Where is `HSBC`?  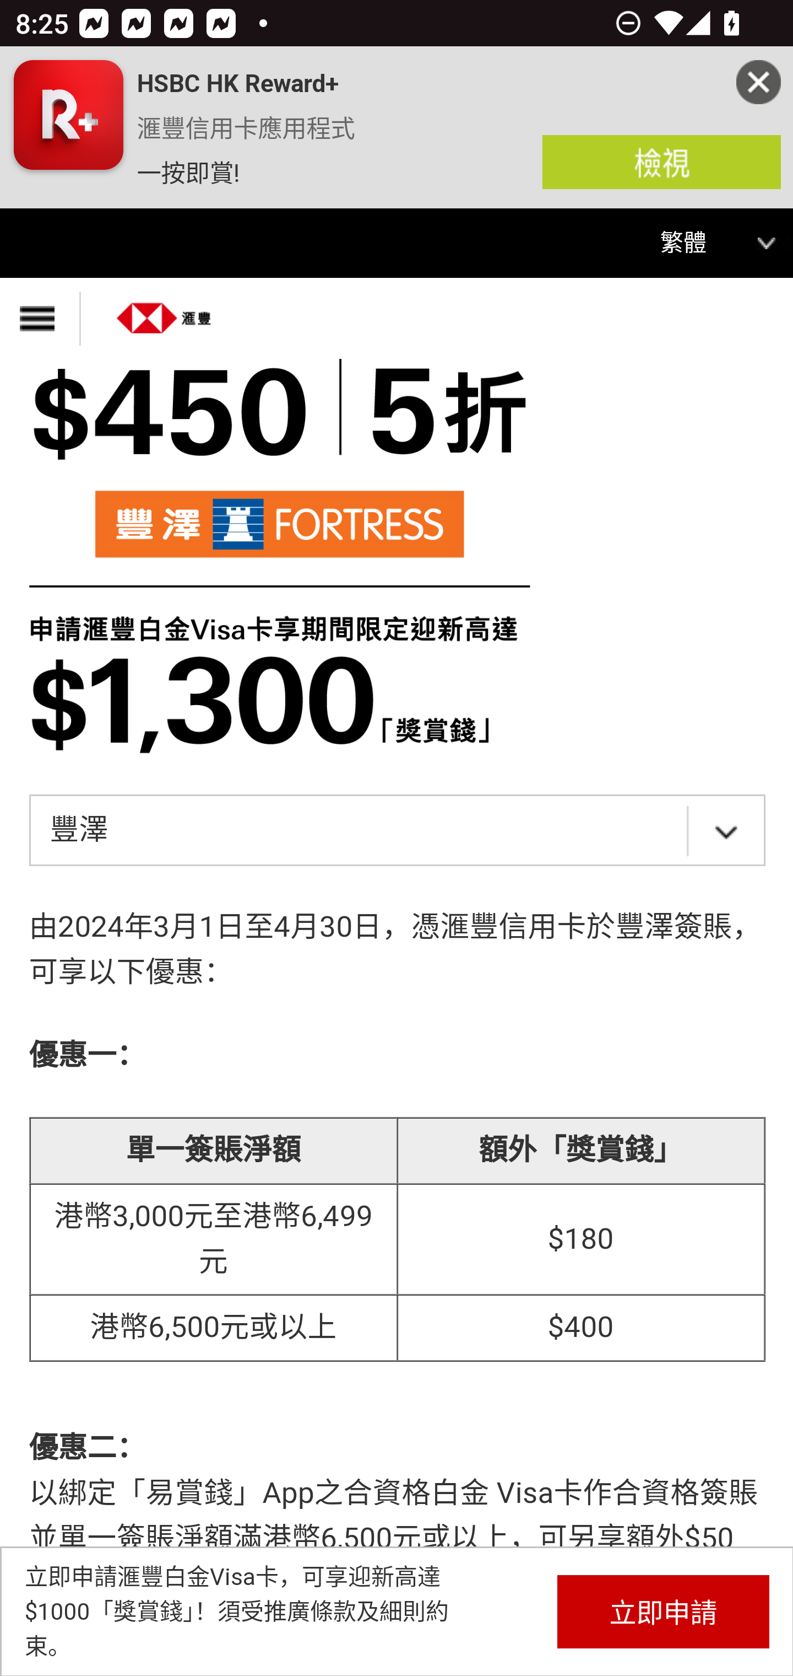
HSBC is located at coordinates (164, 311).